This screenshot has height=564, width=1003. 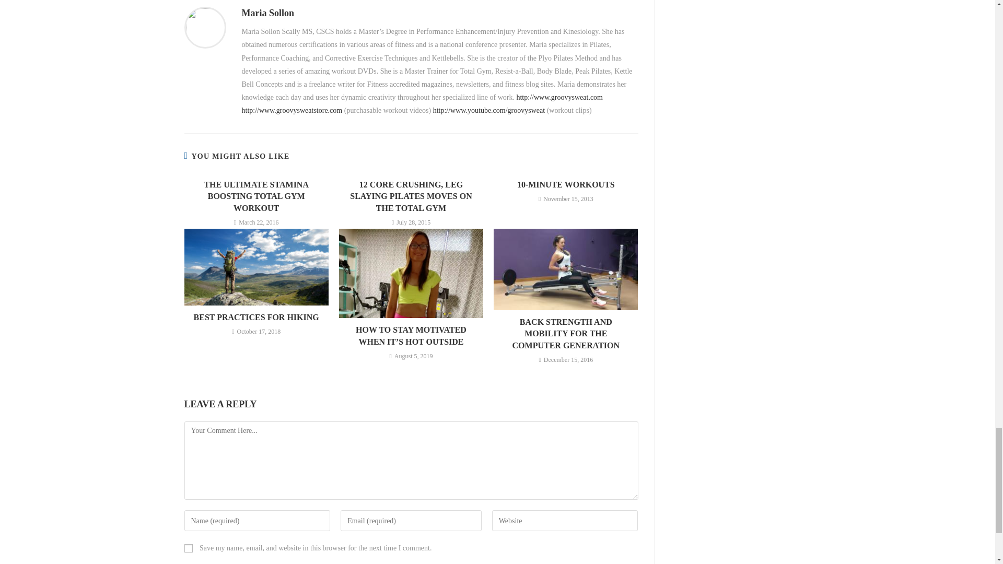 What do you see at coordinates (267, 13) in the screenshot?
I see `Maria Sollon` at bounding box center [267, 13].